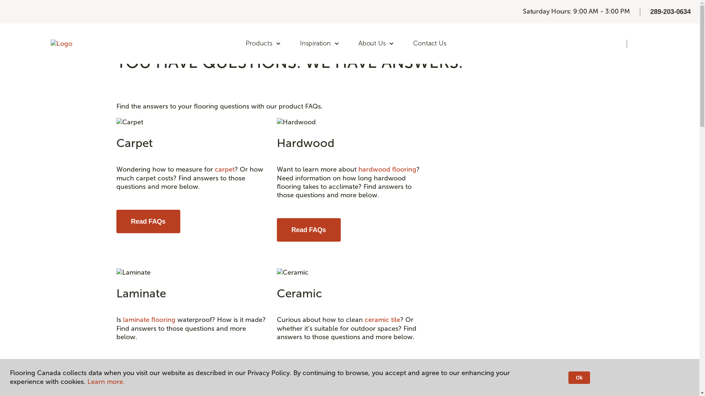  What do you see at coordinates (224, 169) in the screenshot?
I see `carpet` at bounding box center [224, 169].